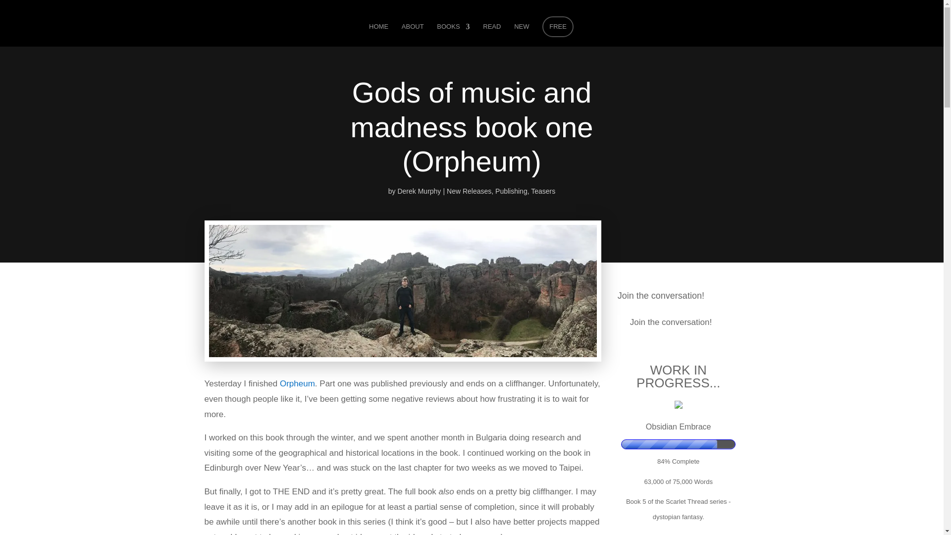 The image size is (951, 535). What do you see at coordinates (419, 191) in the screenshot?
I see `Derek Murphy` at bounding box center [419, 191].